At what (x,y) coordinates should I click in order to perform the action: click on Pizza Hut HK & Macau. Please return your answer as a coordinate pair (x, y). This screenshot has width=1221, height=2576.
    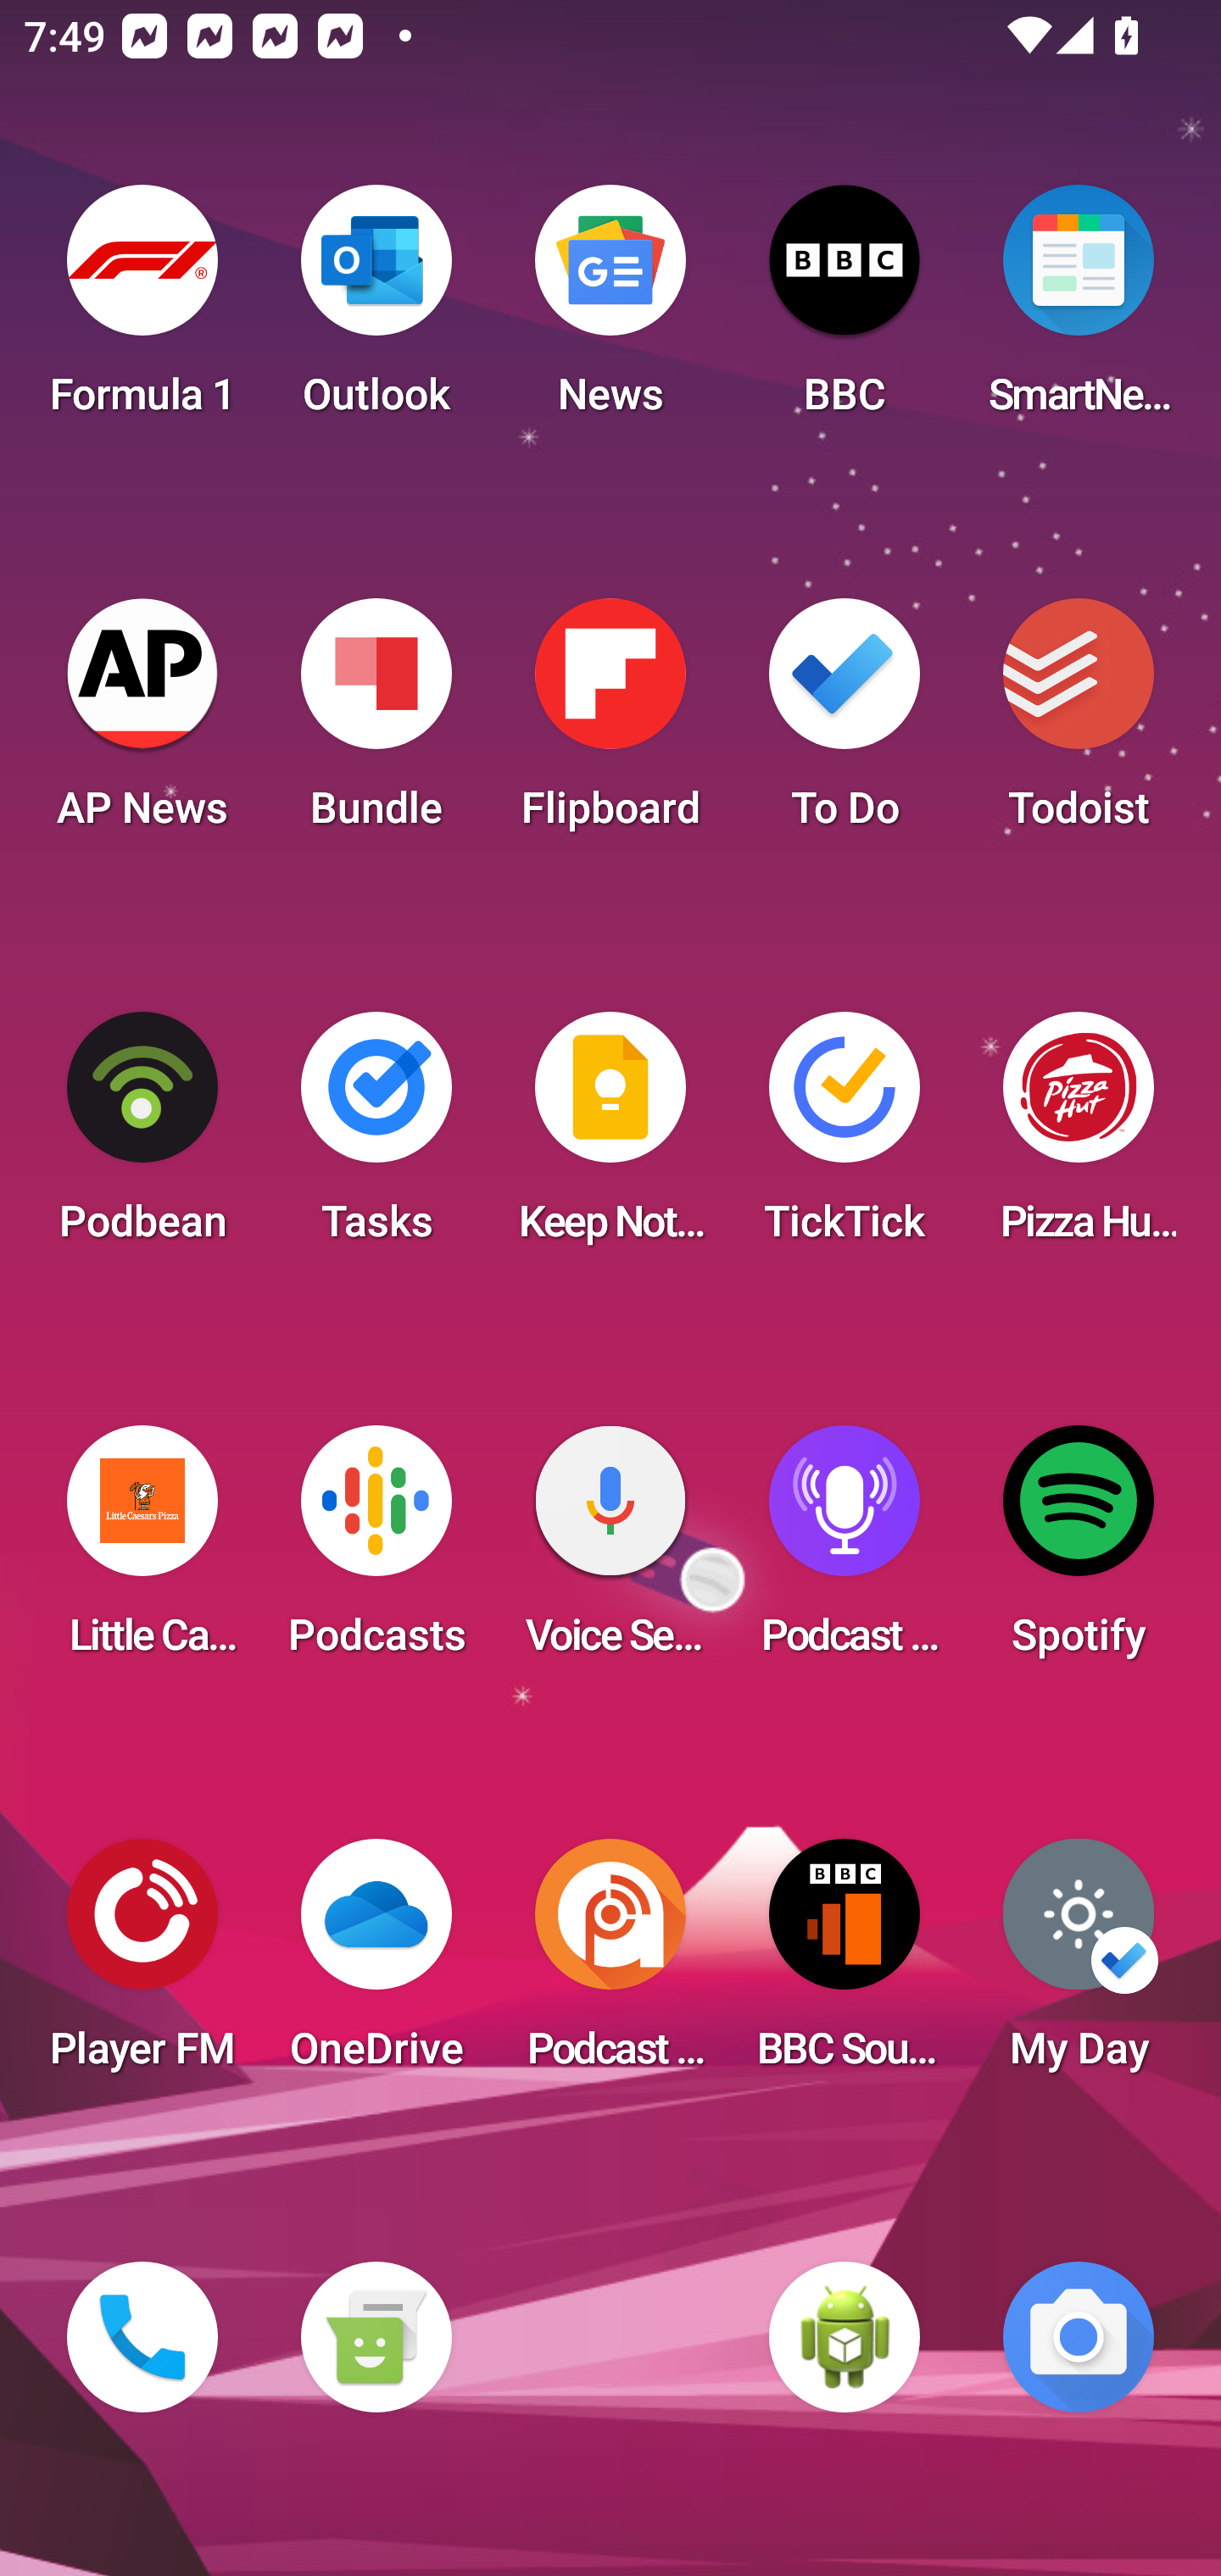
    Looking at the image, I should click on (1079, 1137).